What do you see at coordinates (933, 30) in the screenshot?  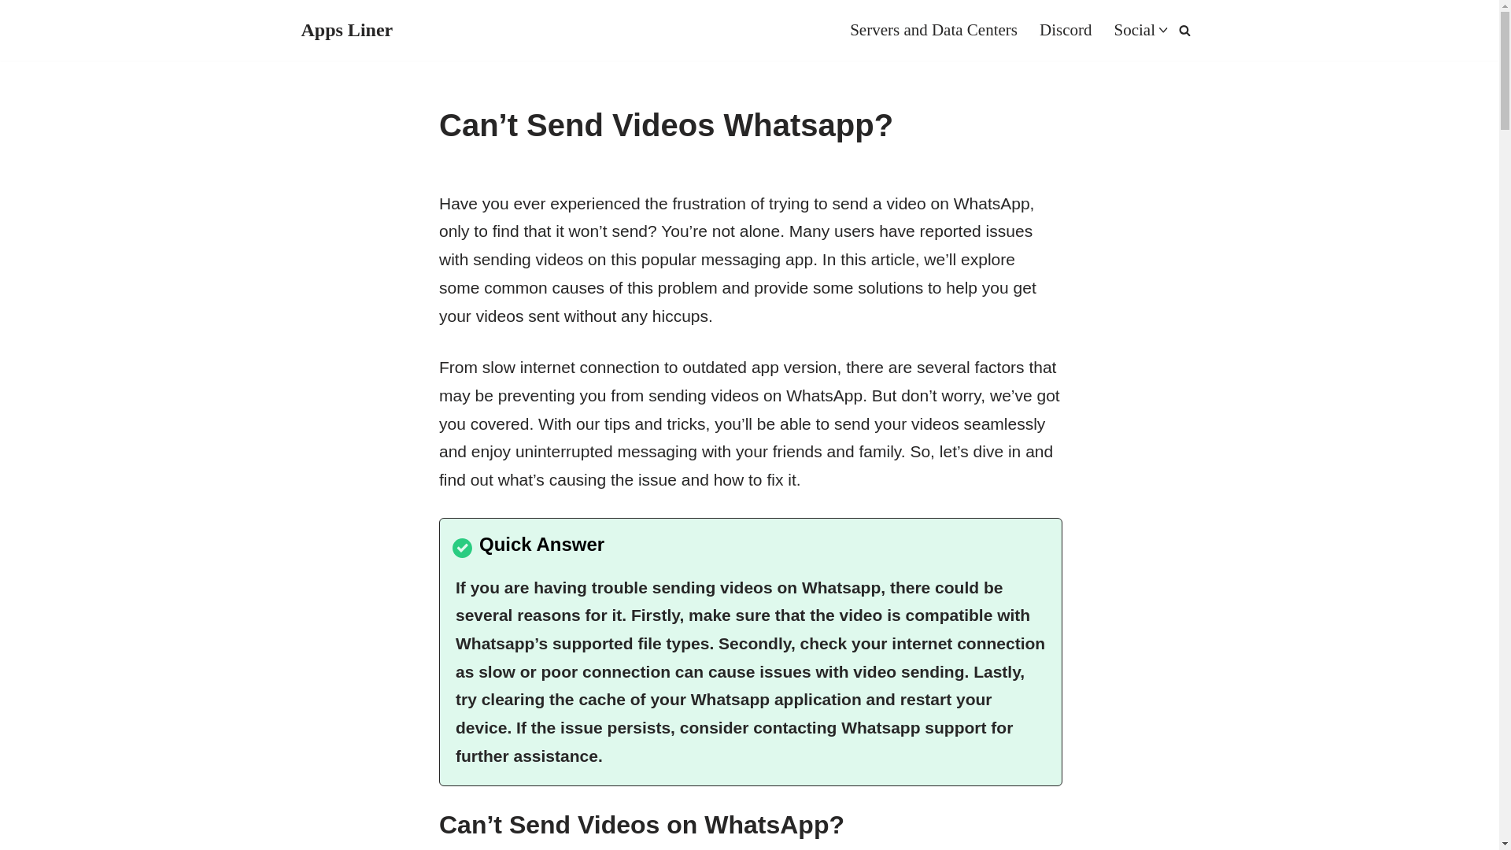 I see `Servers and Data Centers` at bounding box center [933, 30].